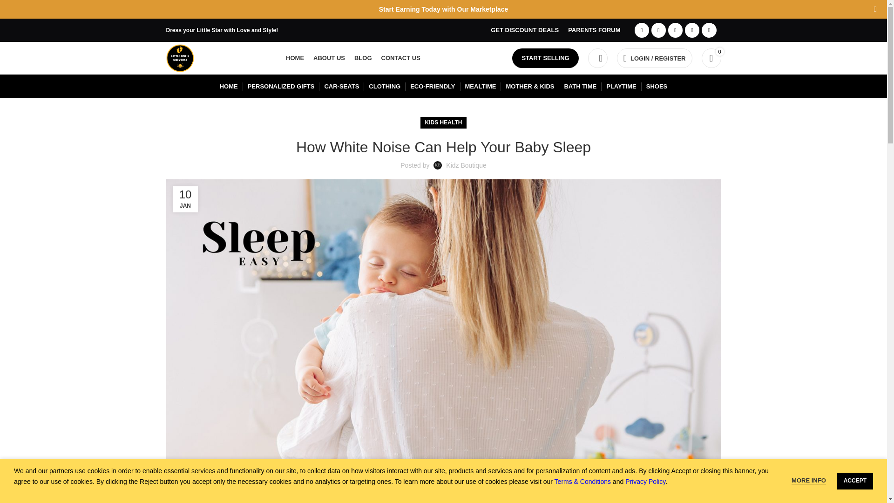 This screenshot has height=503, width=894. Describe the element at coordinates (655, 58) in the screenshot. I see `My account` at that location.